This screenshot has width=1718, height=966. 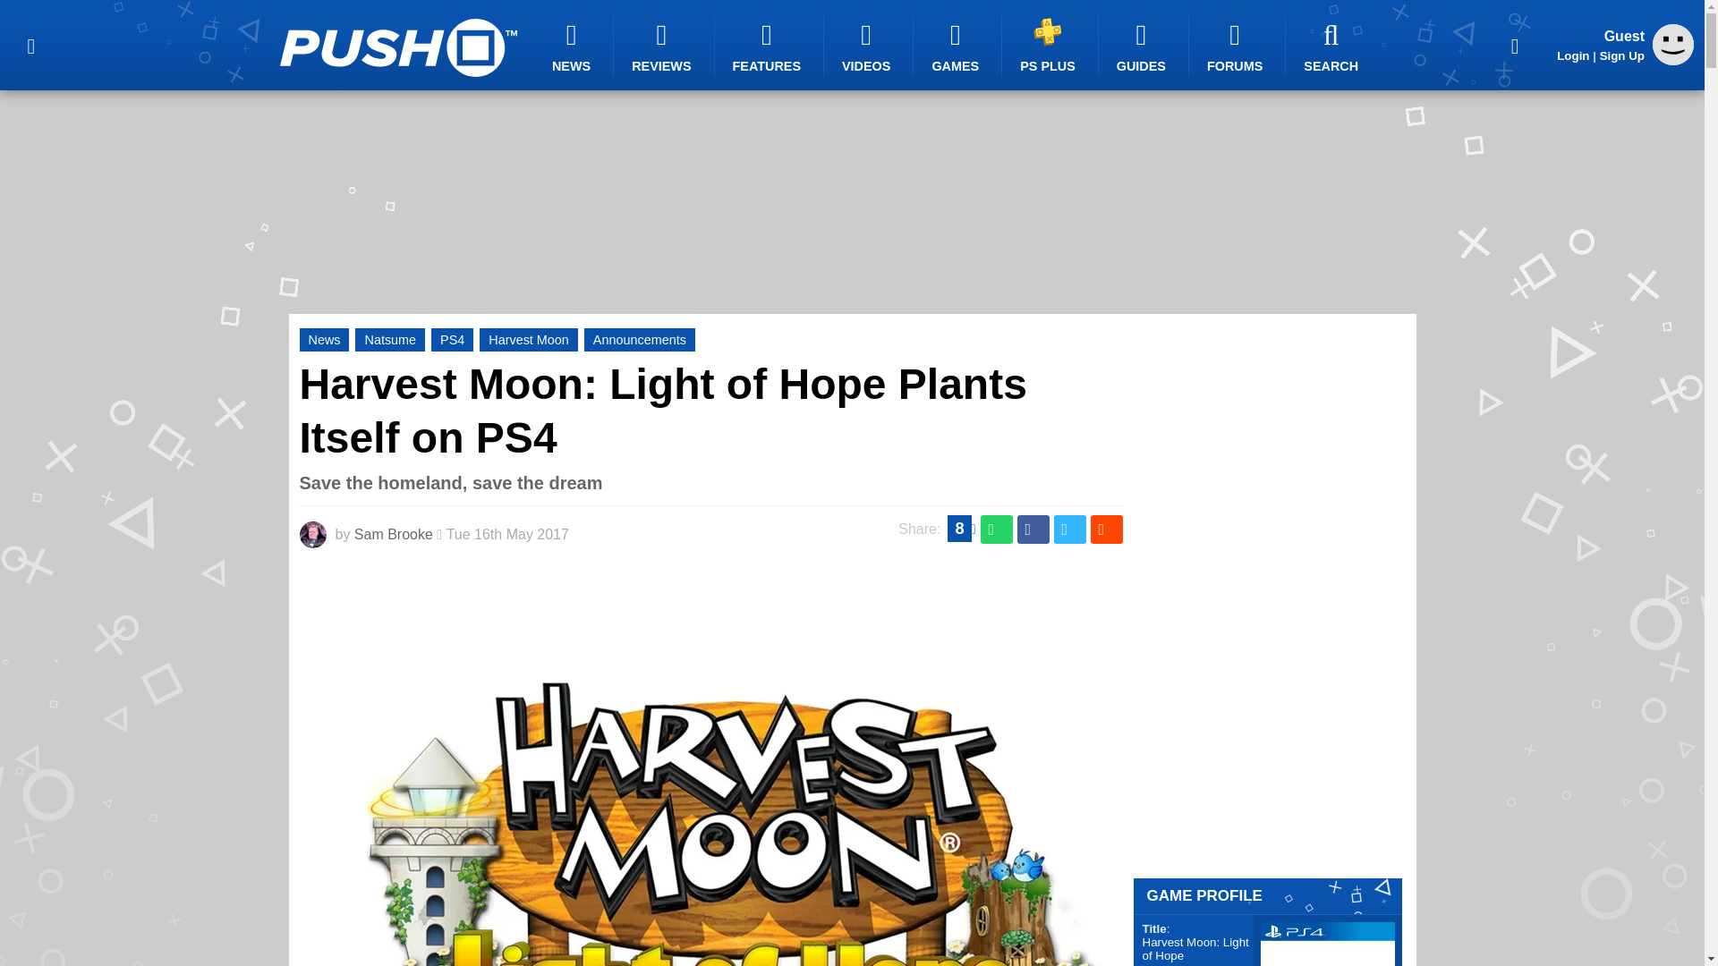 I want to click on GAMES, so click(x=957, y=47).